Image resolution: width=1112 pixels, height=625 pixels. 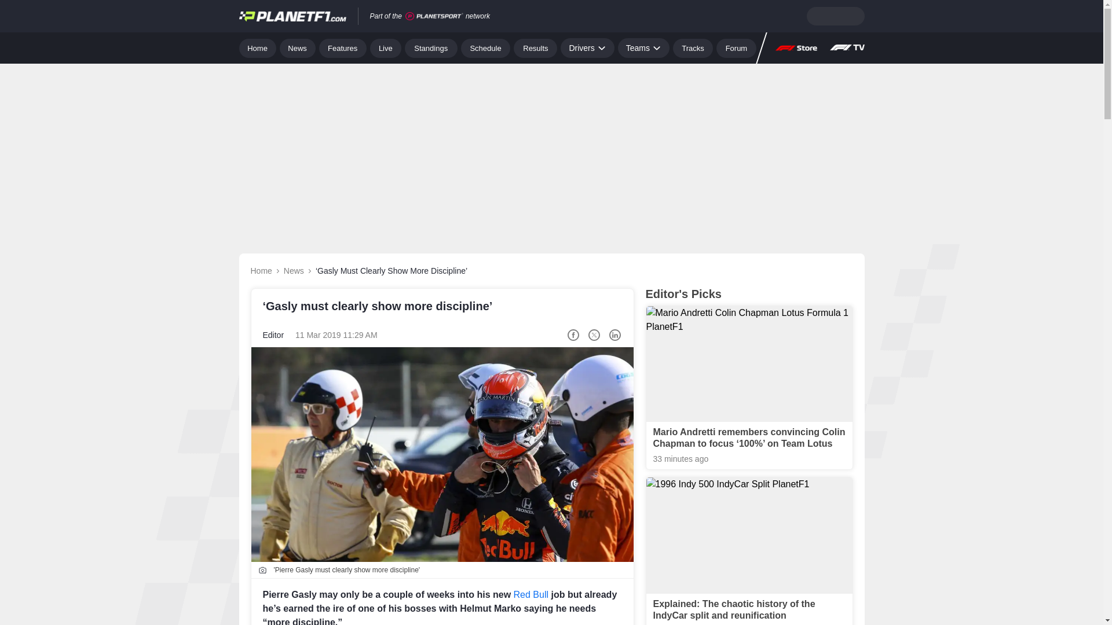 I want to click on Live, so click(x=386, y=47).